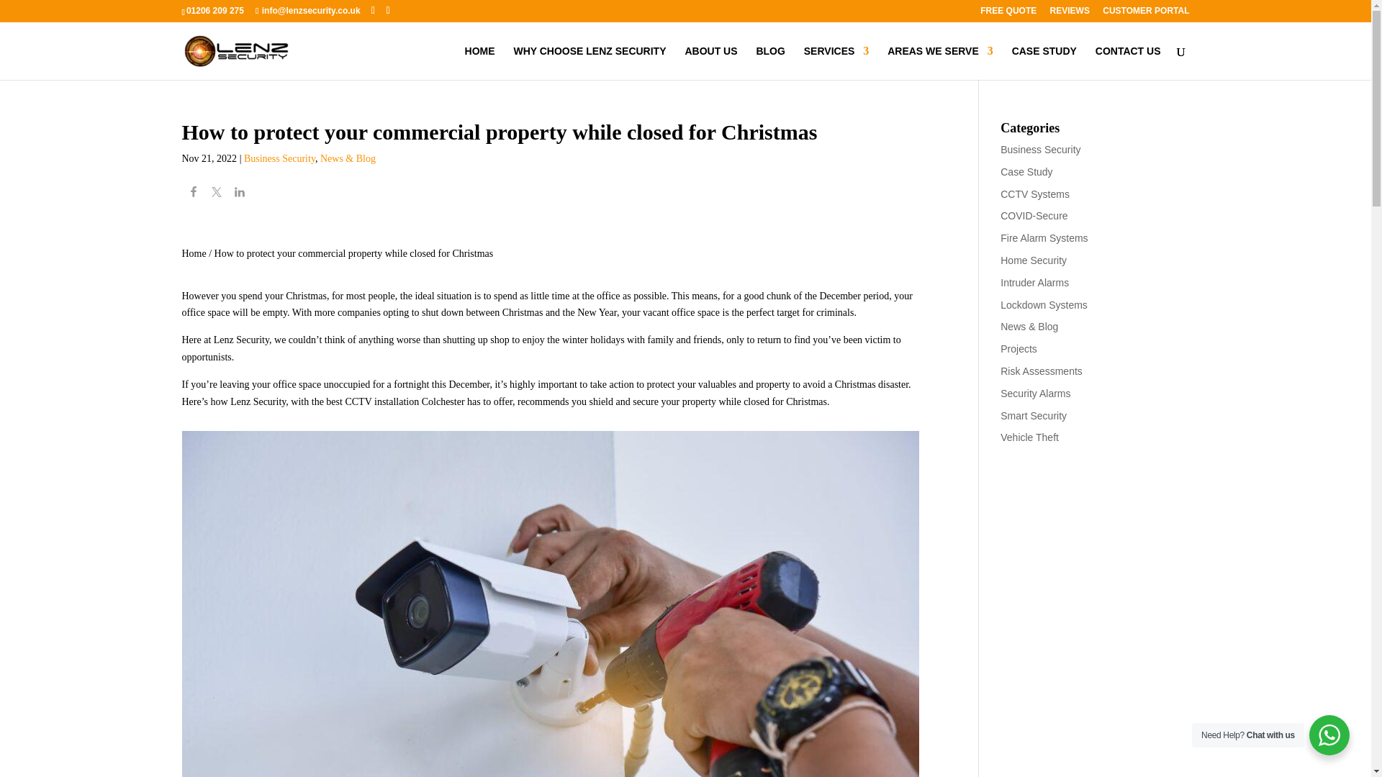  What do you see at coordinates (589, 63) in the screenshot?
I see `WHY CHOOSE LENZ SECURITY` at bounding box center [589, 63].